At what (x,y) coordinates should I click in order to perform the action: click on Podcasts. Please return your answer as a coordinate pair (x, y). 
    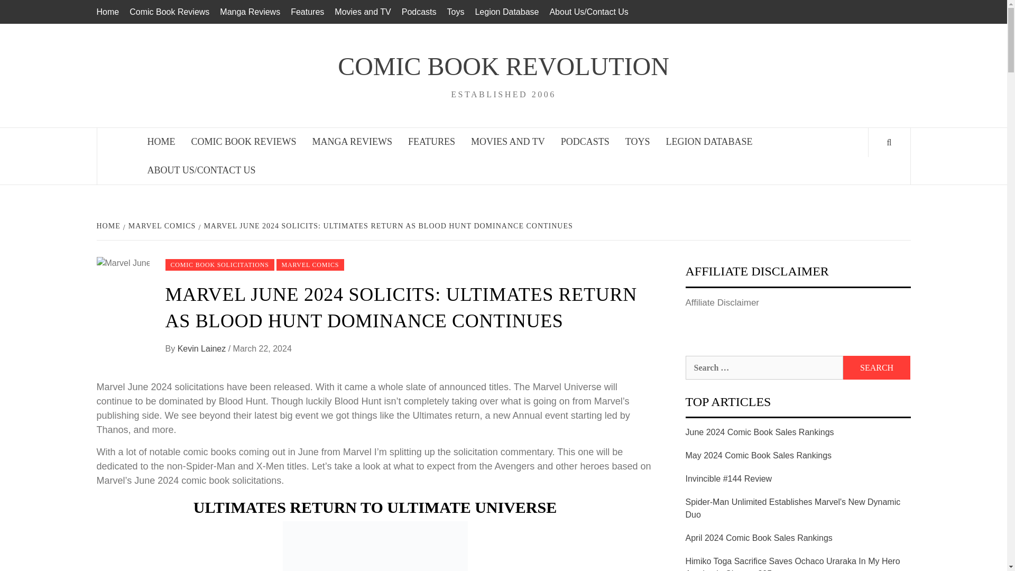
    Looking at the image, I should click on (419, 12).